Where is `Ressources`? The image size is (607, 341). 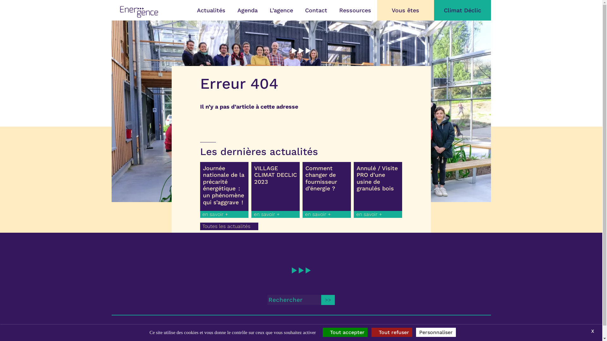
Ressources is located at coordinates (355, 10).